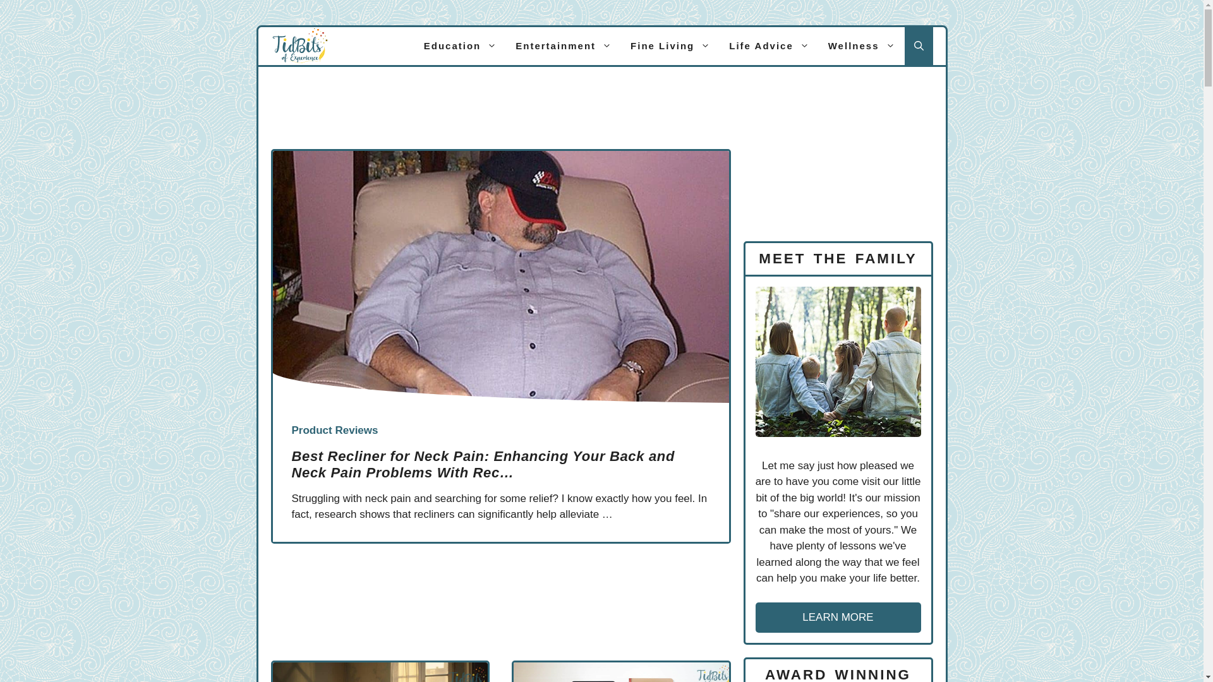 The height and width of the screenshot is (682, 1213). What do you see at coordinates (25, 25) in the screenshot?
I see `Skip to content` at bounding box center [25, 25].